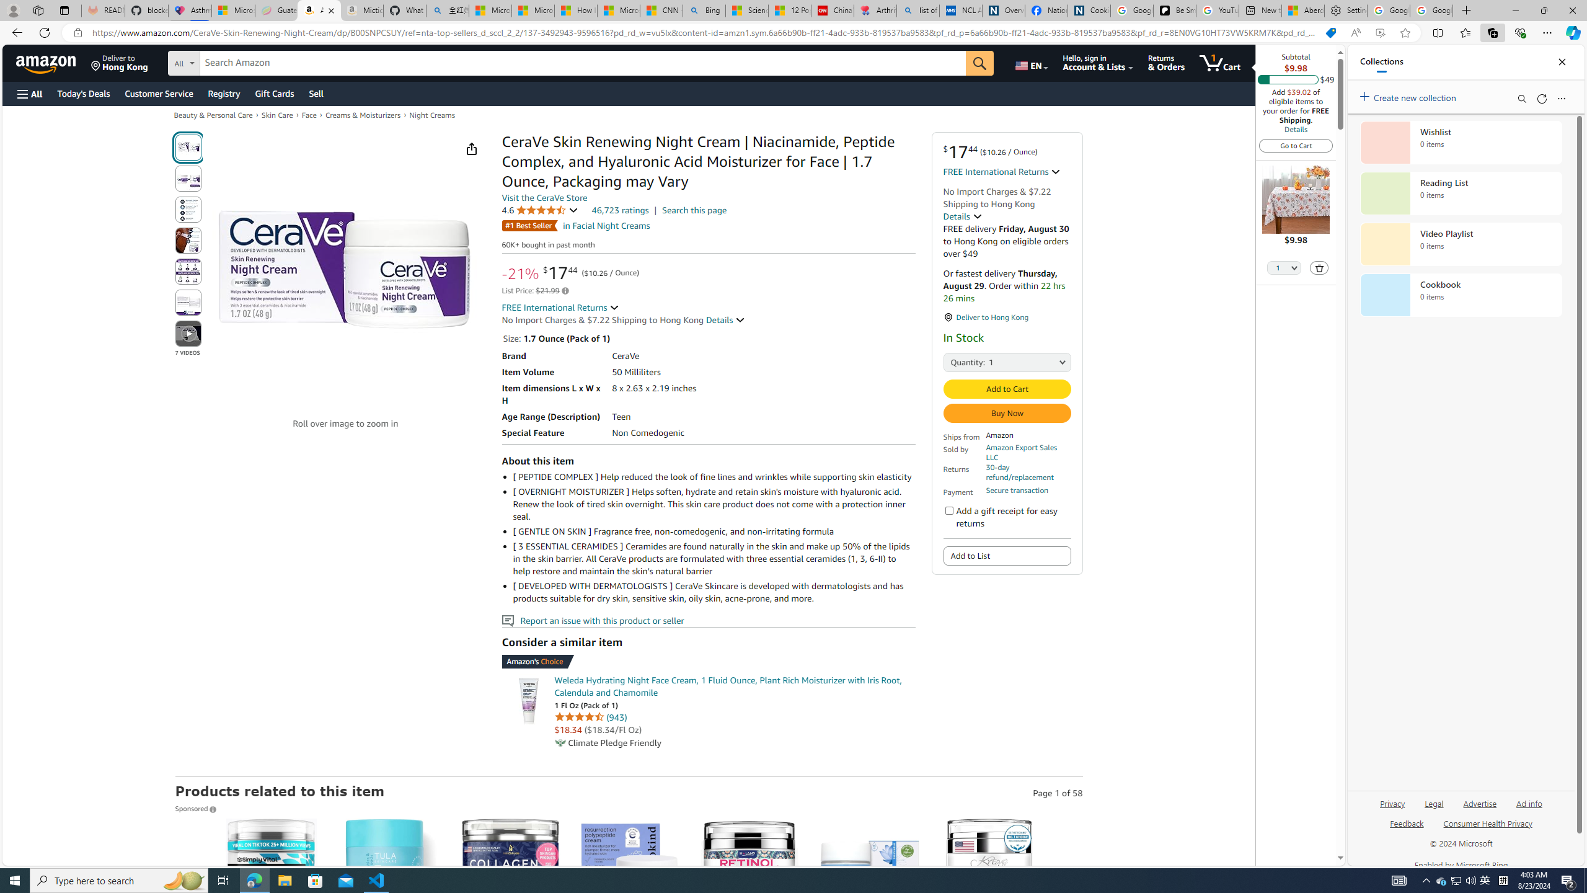 This screenshot has height=893, width=1587. I want to click on list of asthma inhalers uk - Search, so click(917, 11).